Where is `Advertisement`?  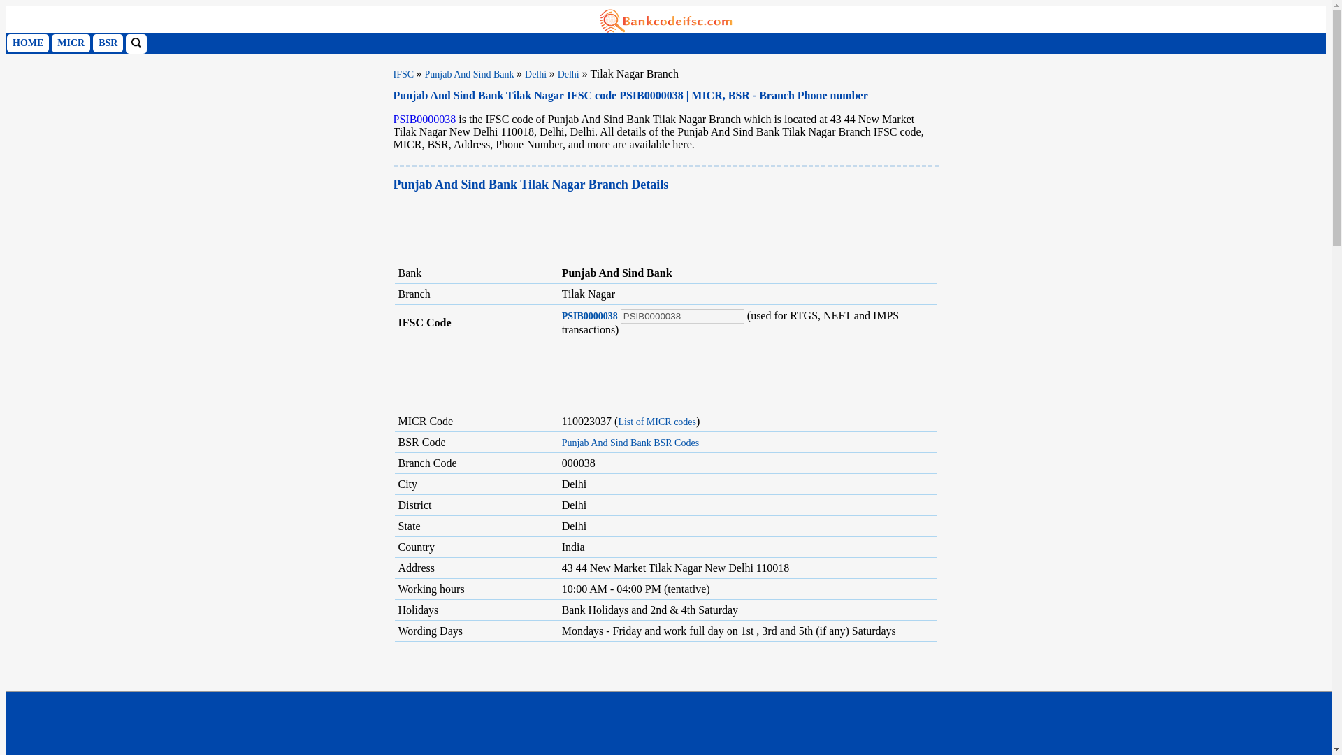
Advertisement is located at coordinates (647, 228).